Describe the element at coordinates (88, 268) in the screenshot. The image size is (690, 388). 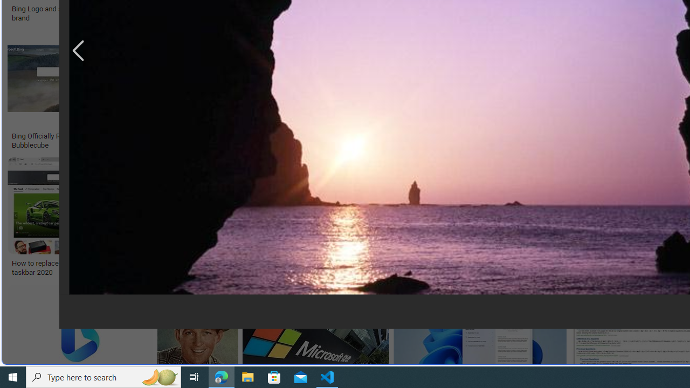
I see `How to replace Bing in Windows 10 search on the taskbar 2020` at that location.